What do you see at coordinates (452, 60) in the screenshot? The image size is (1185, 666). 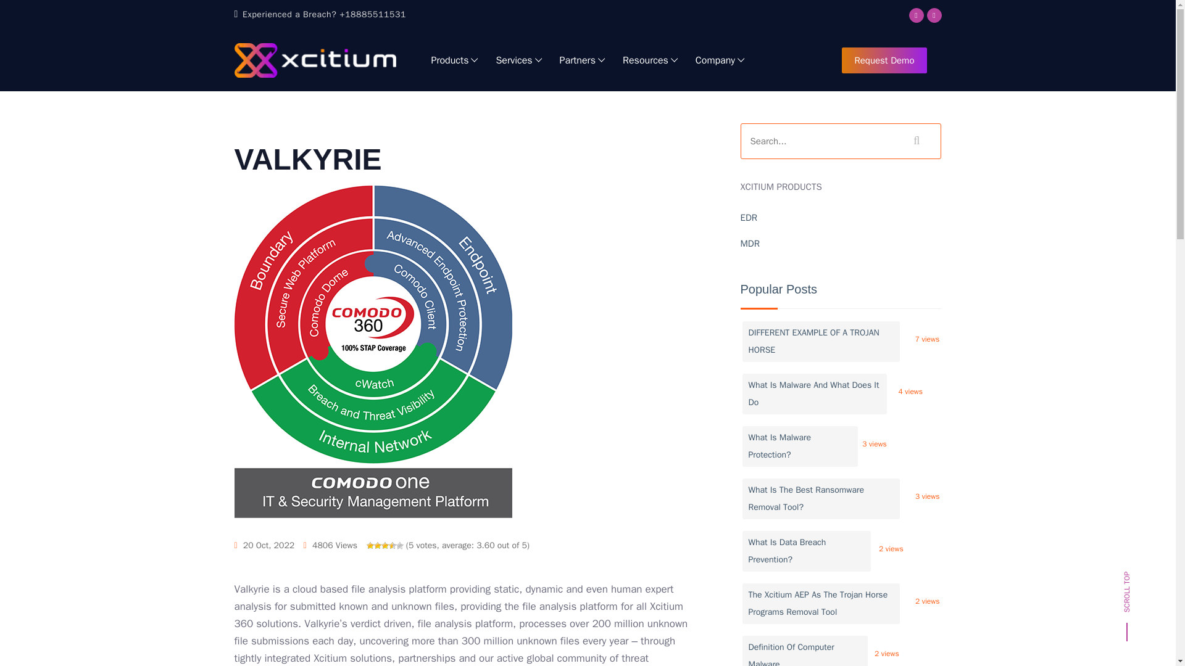 I see `Products` at bounding box center [452, 60].